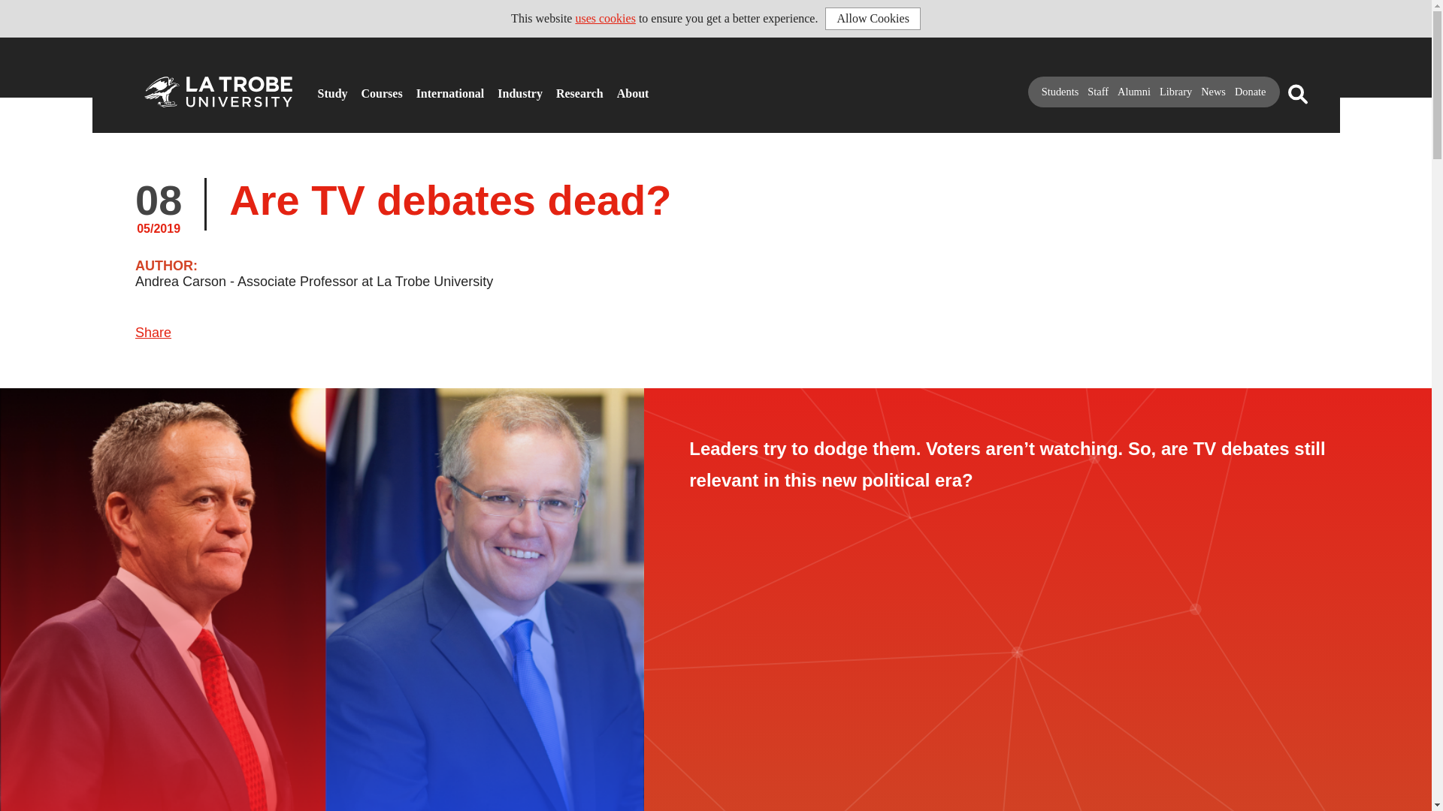 The image size is (1443, 811). Describe the element at coordinates (561, 87) in the screenshot. I see `Research` at that location.